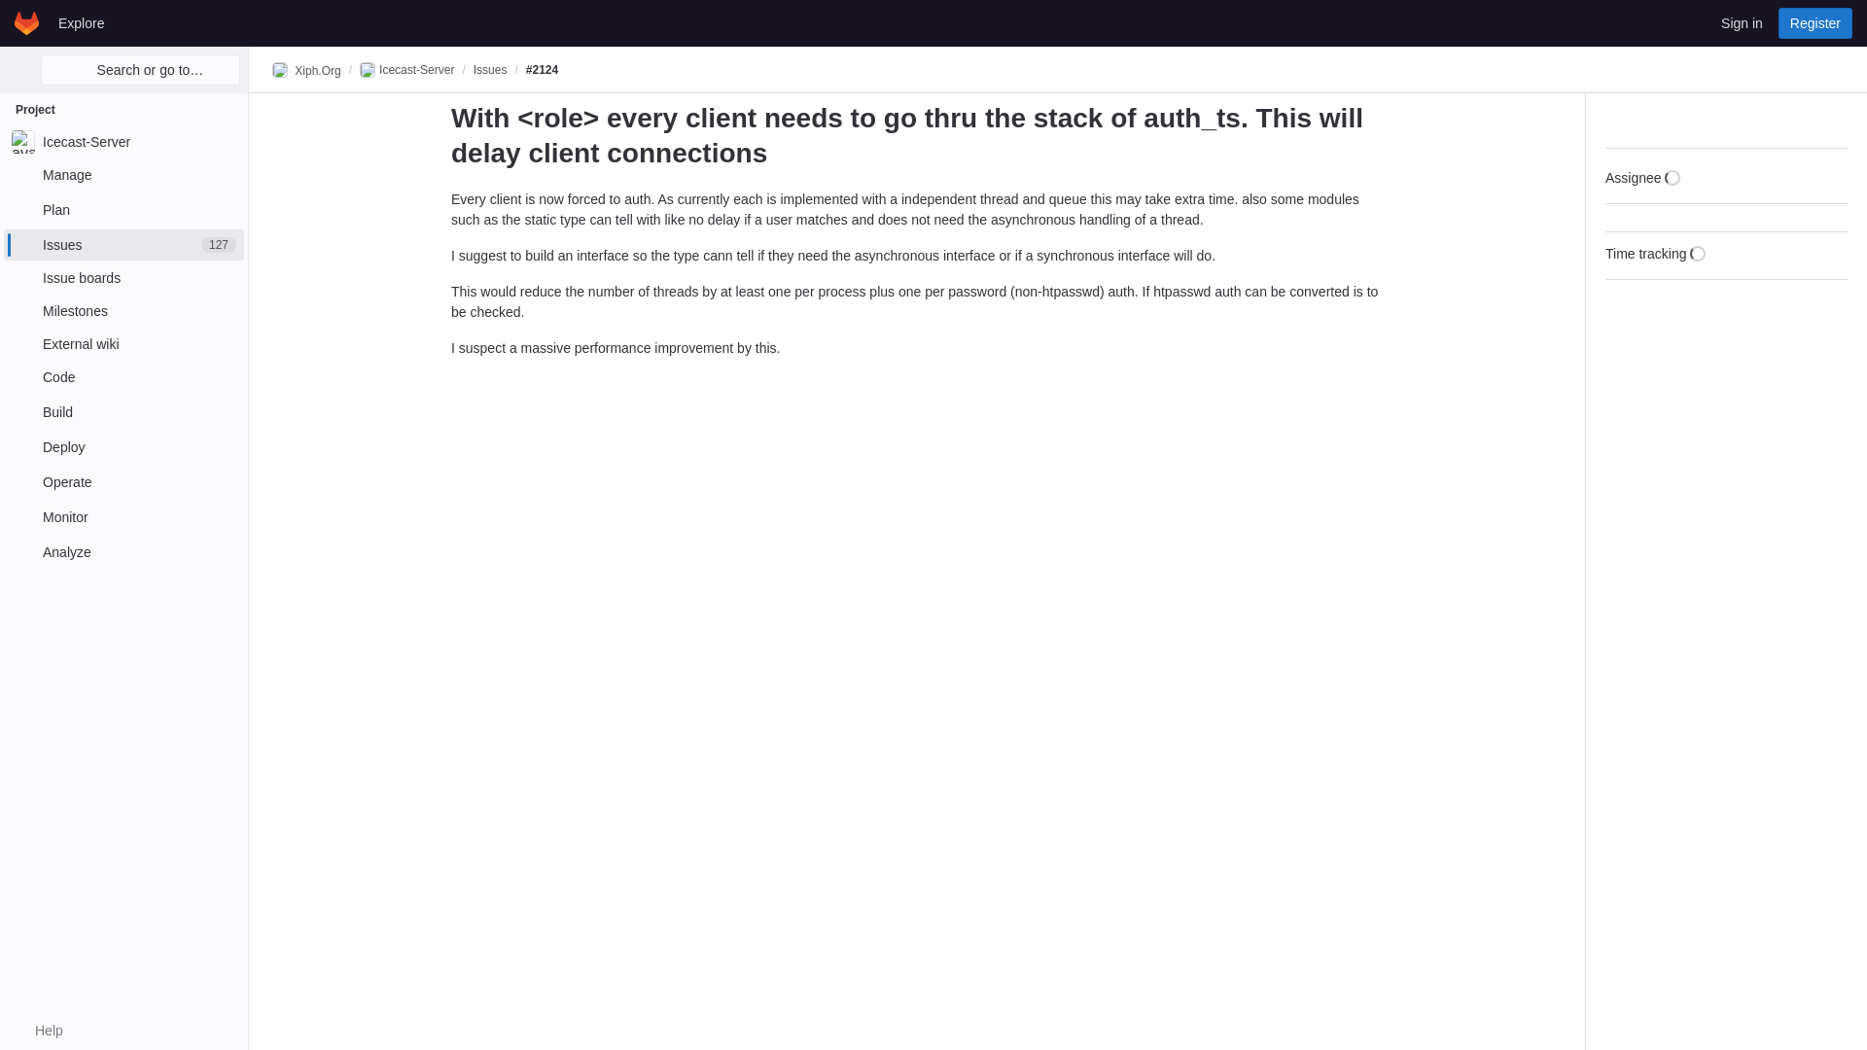 The width and height of the screenshot is (1867, 1050). What do you see at coordinates (1814, 22) in the screenshot?
I see `Register` at bounding box center [1814, 22].